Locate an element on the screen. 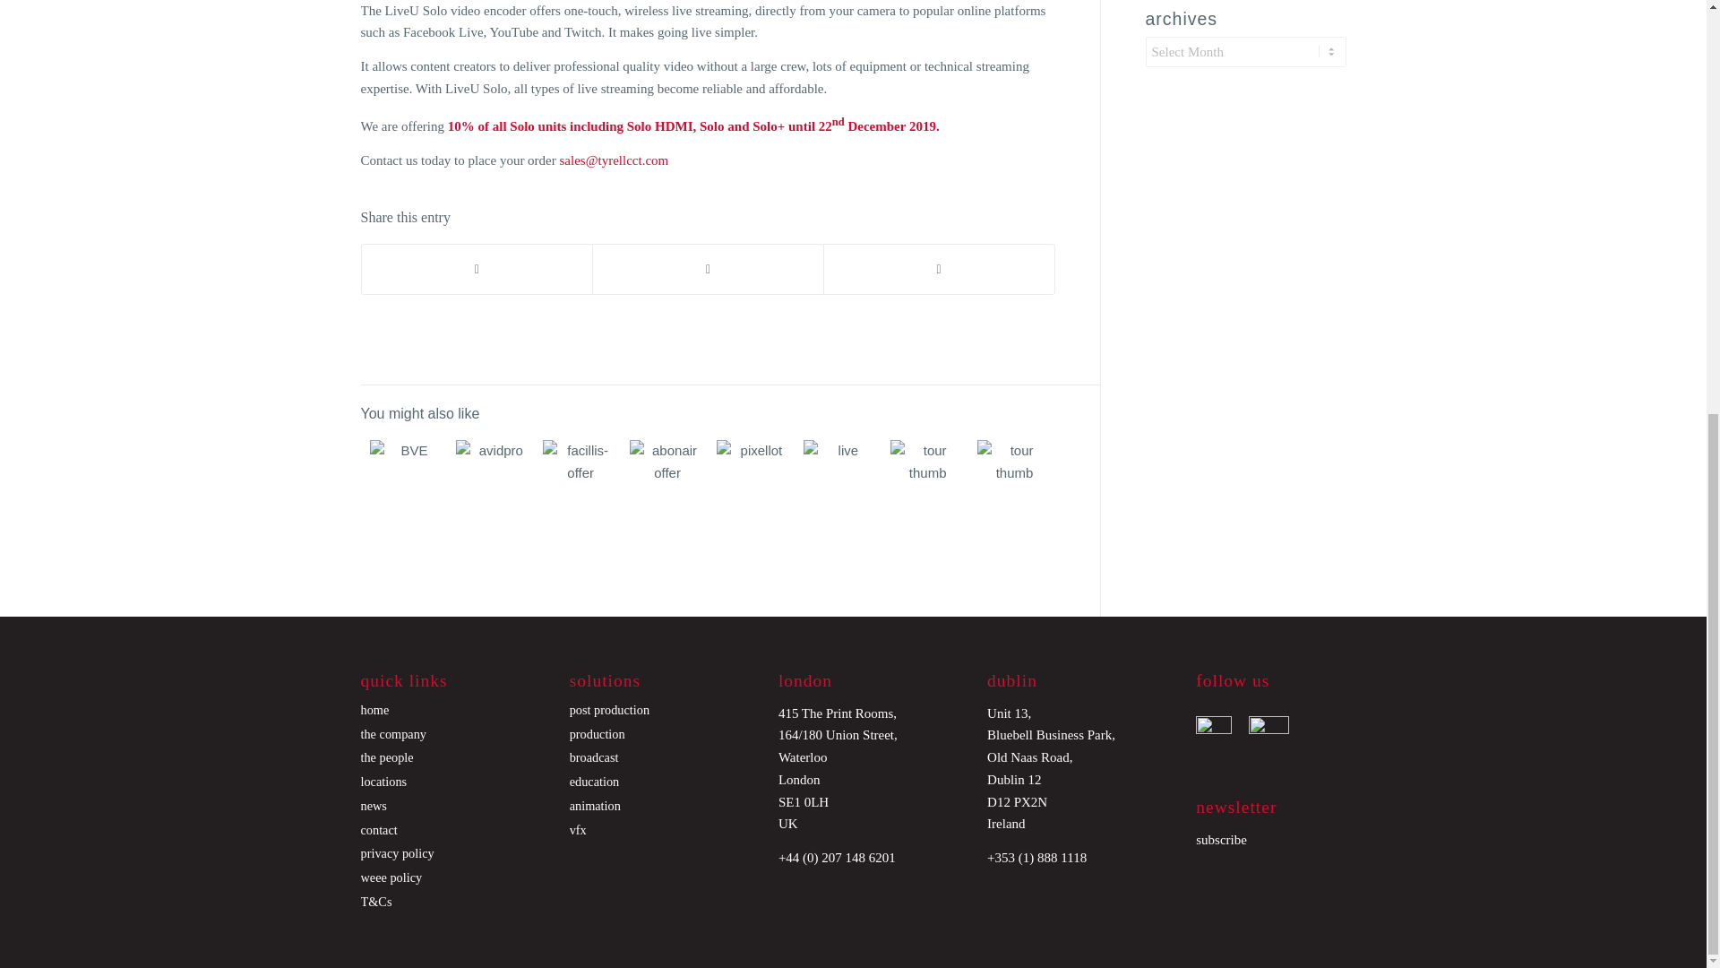  avidpro is located at coordinates (493, 477).